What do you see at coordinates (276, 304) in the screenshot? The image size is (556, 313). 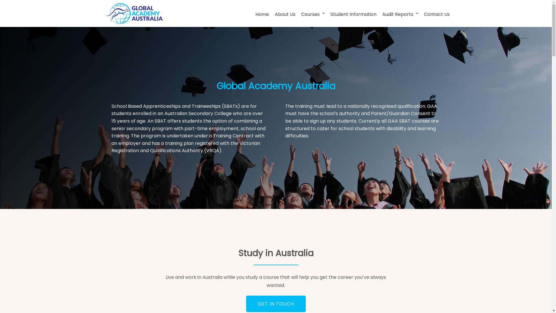 I see `GET IN TOUCH` at bounding box center [276, 304].